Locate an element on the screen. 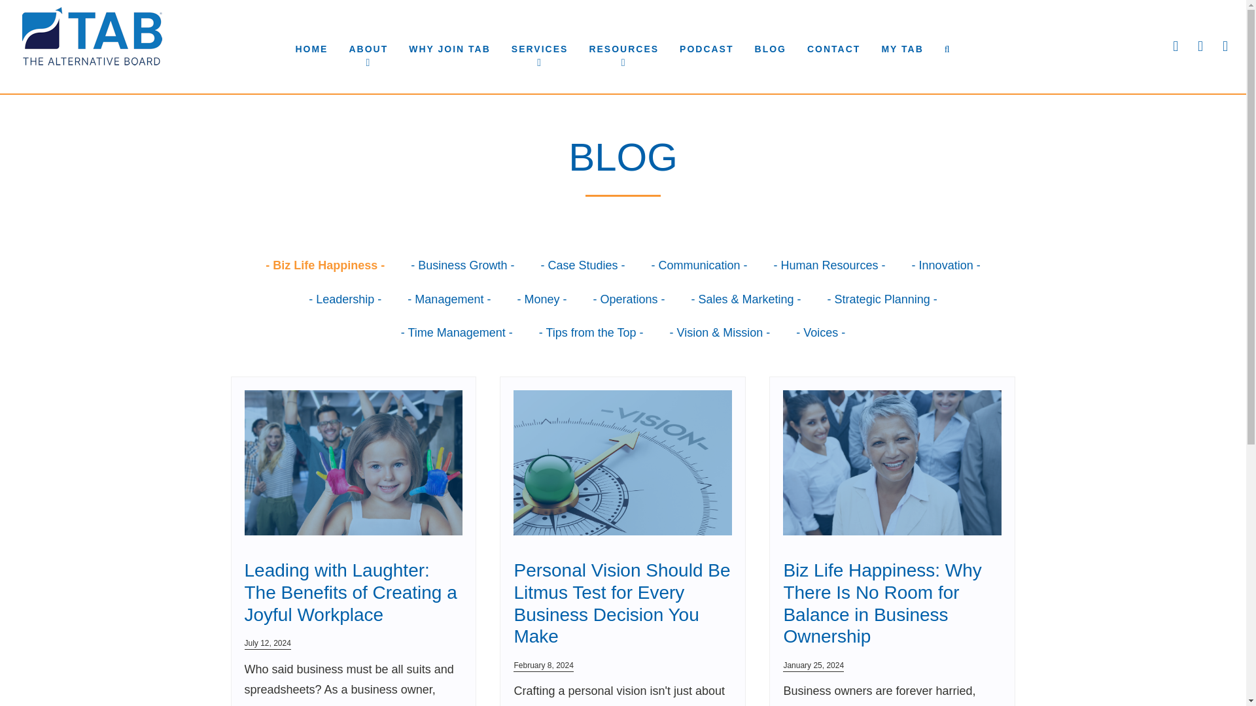 The height and width of the screenshot is (706, 1256). RESOURCES is located at coordinates (623, 49).